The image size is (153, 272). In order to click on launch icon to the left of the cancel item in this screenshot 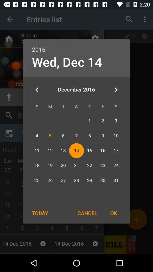, I will do `click(40, 213)`.